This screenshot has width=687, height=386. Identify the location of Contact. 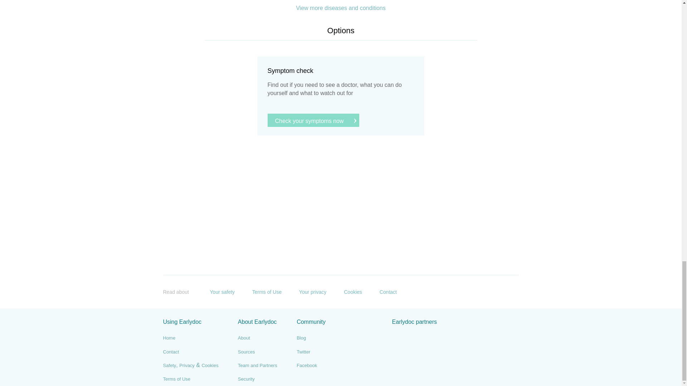
(171, 352).